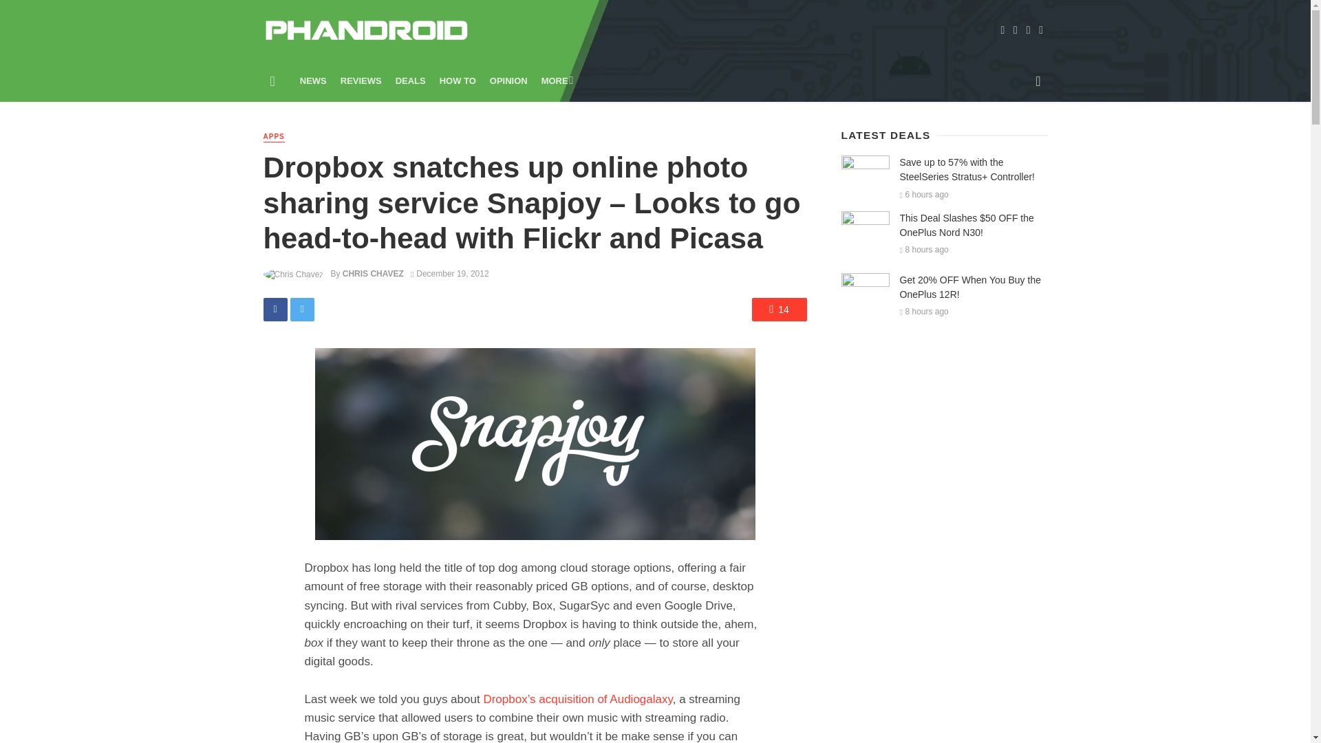 This screenshot has height=743, width=1321. I want to click on 14, so click(779, 310).